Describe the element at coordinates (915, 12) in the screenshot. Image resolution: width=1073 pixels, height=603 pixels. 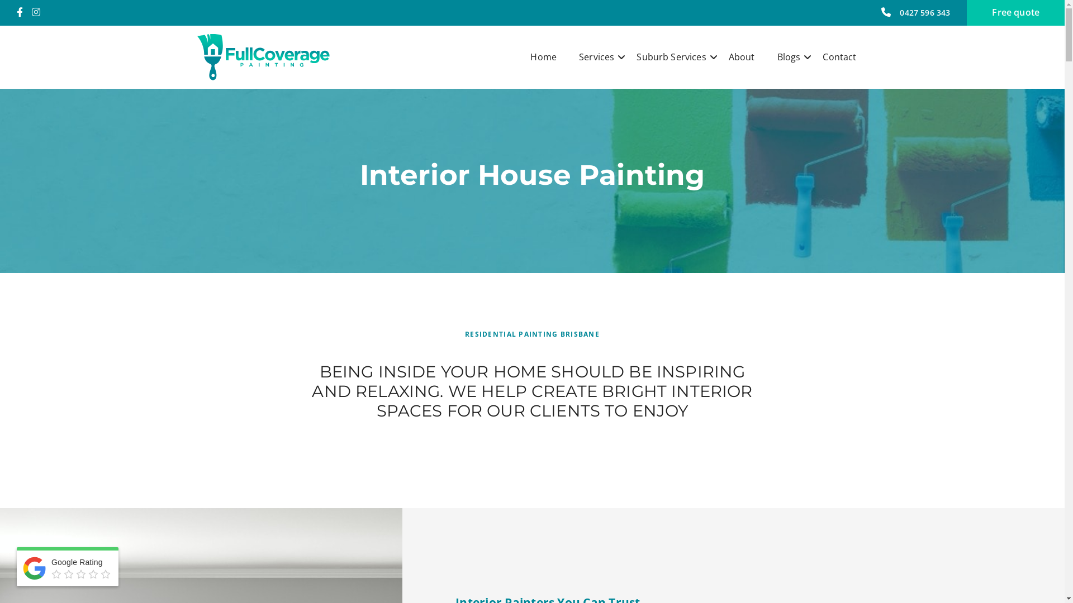
I see `0427 596 343` at that location.